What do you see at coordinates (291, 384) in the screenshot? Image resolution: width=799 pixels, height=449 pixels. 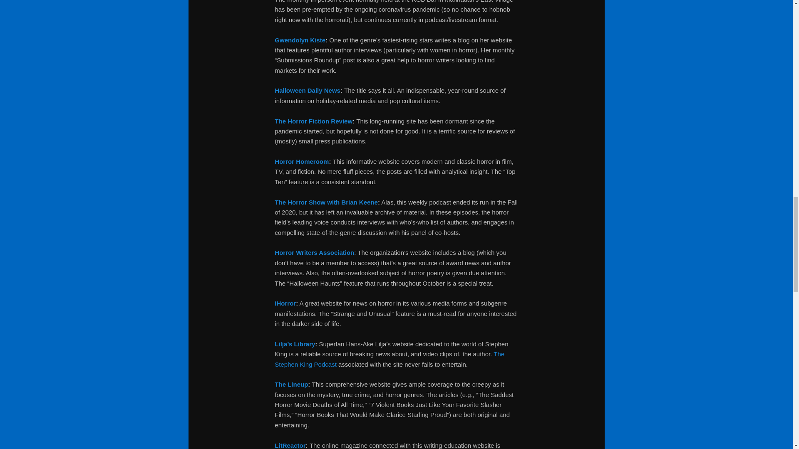 I see `The Lineup` at bounding box center [291, 384].